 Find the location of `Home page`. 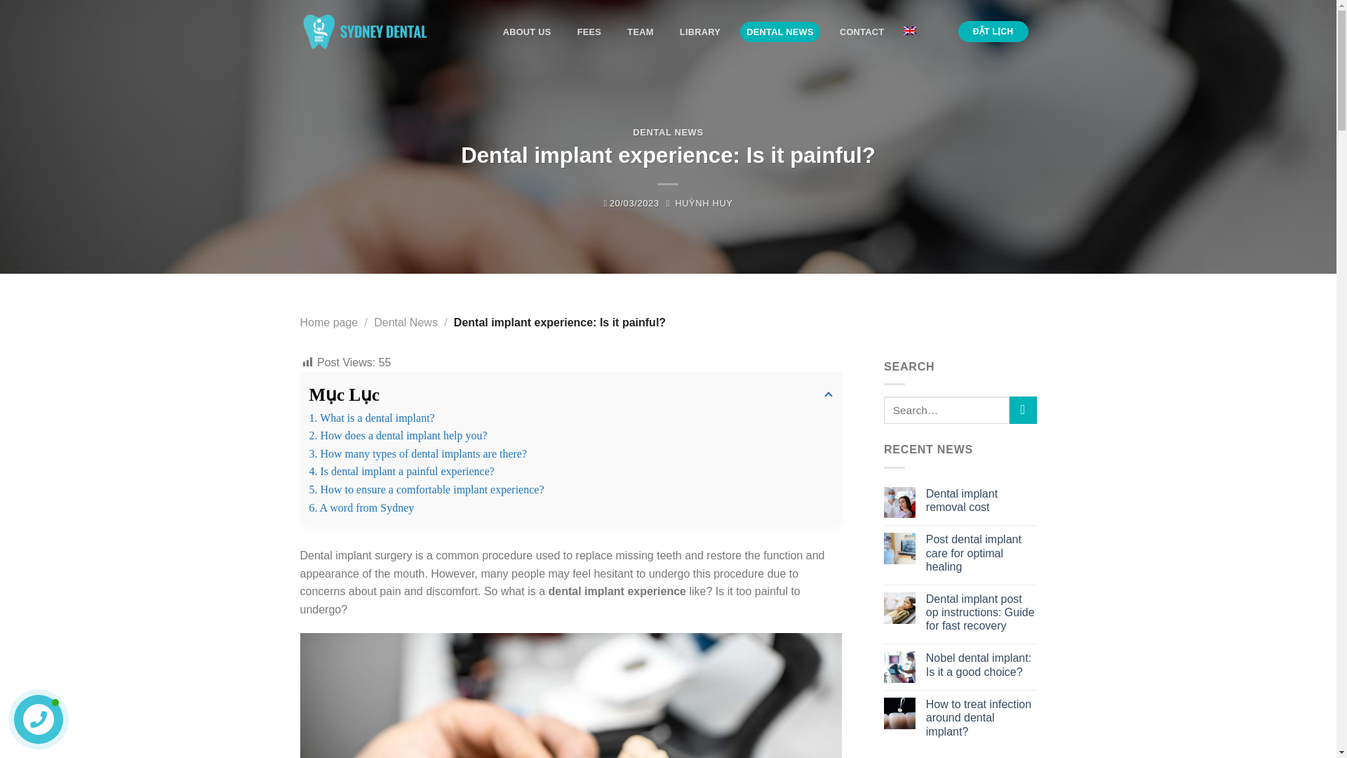

Home page is located at coordinates (329, 322).